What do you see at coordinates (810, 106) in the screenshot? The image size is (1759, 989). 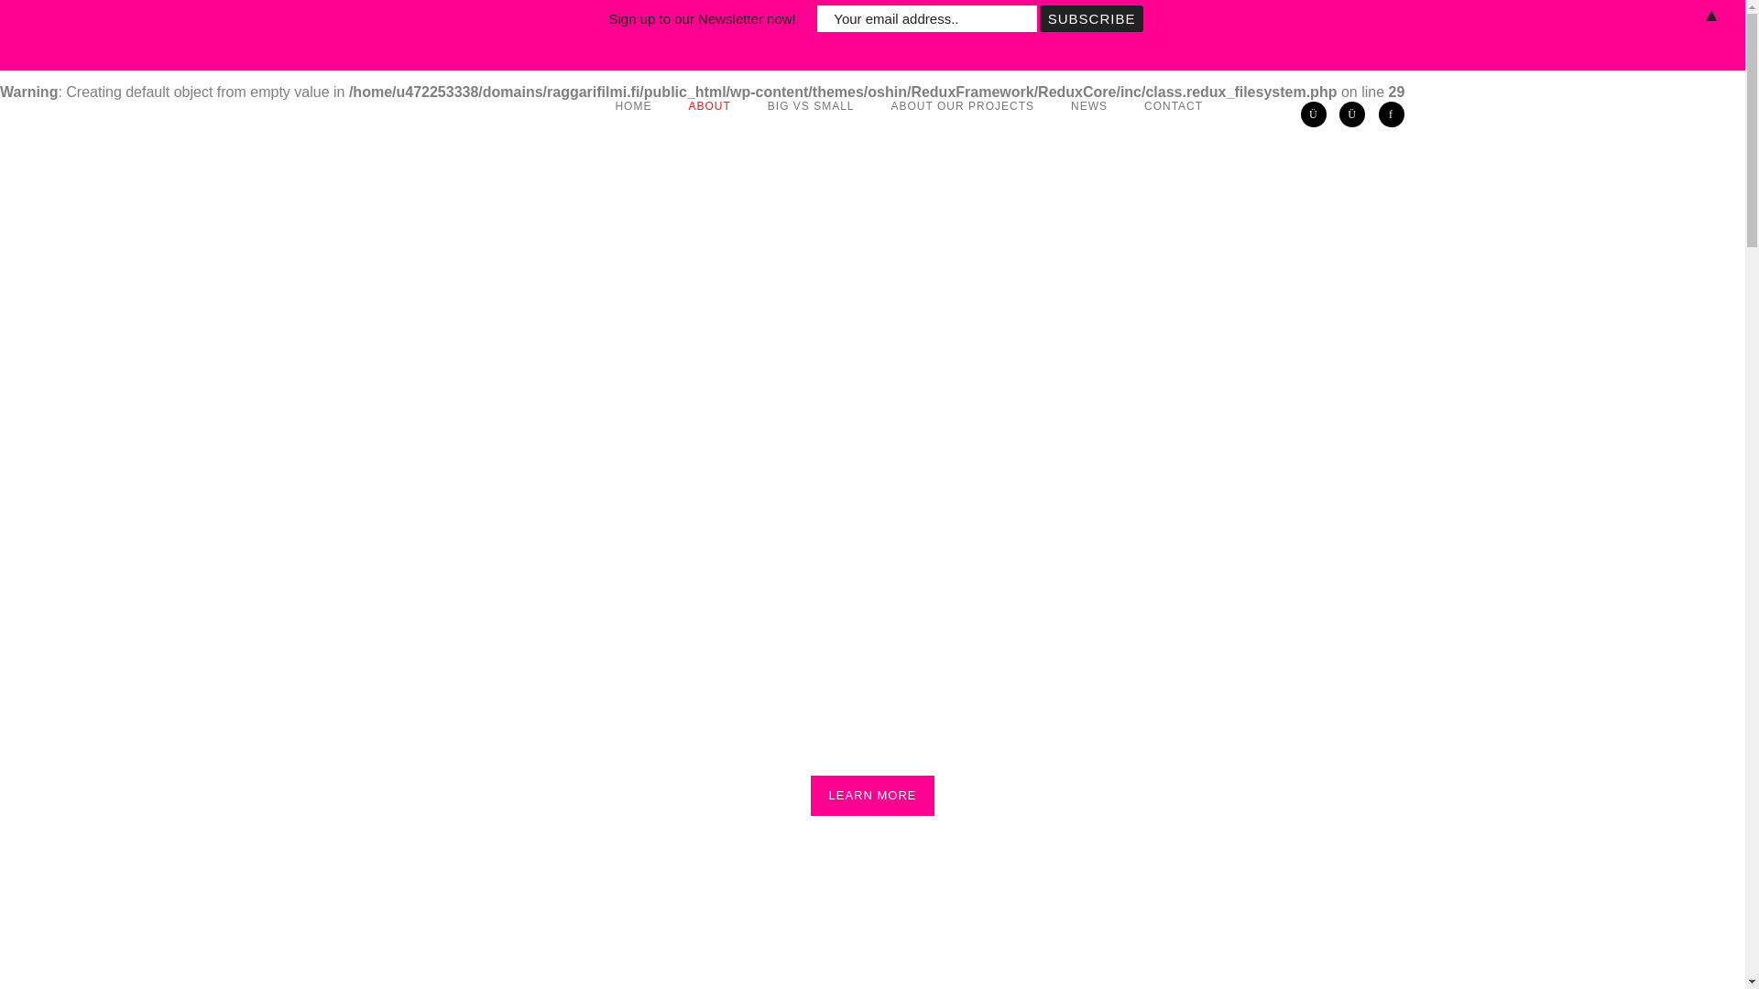 I see `BIG VS SMALL` at bounding box center [810, 106].